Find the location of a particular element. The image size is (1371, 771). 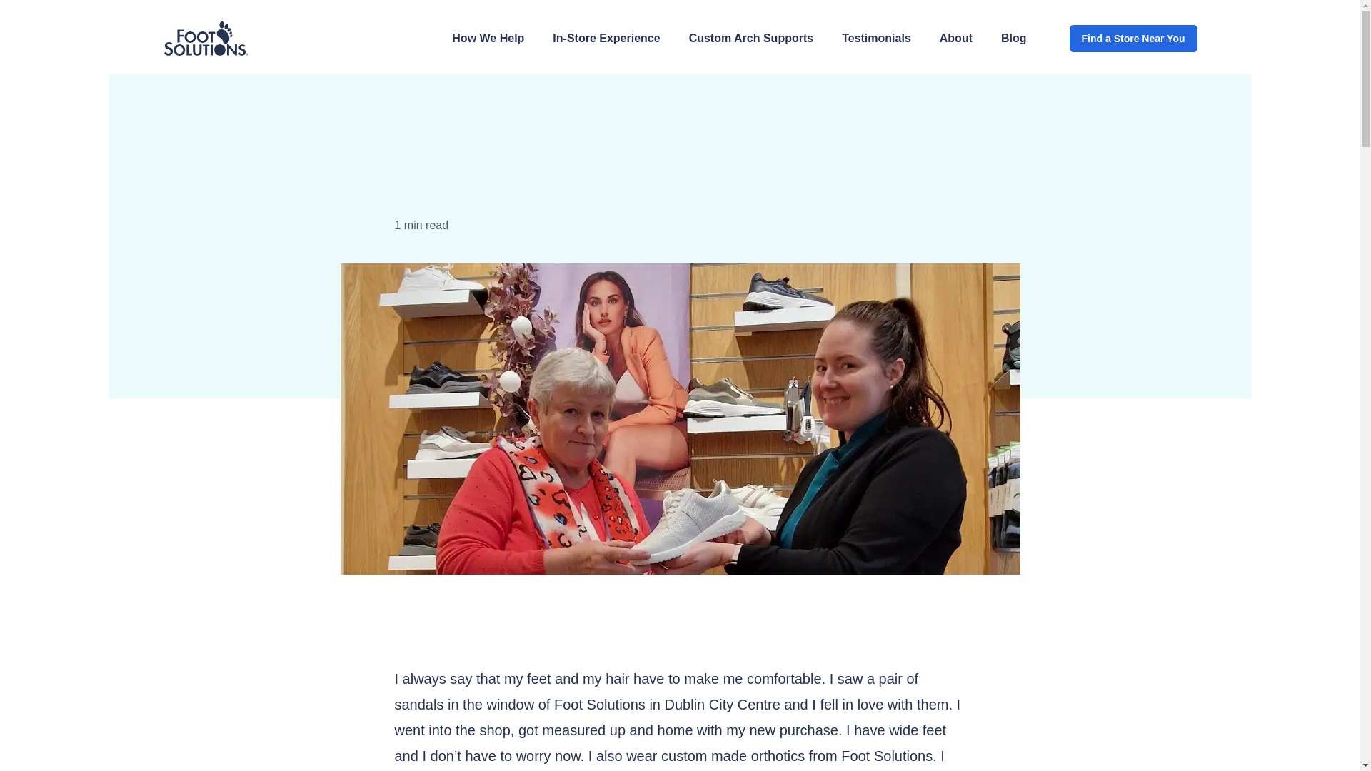

About is located at coordinates (955, 38).